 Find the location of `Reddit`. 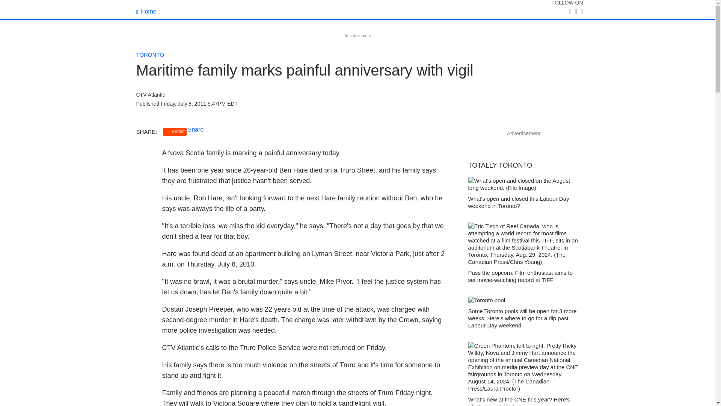

Reddit is located at coordinates (175, 132).